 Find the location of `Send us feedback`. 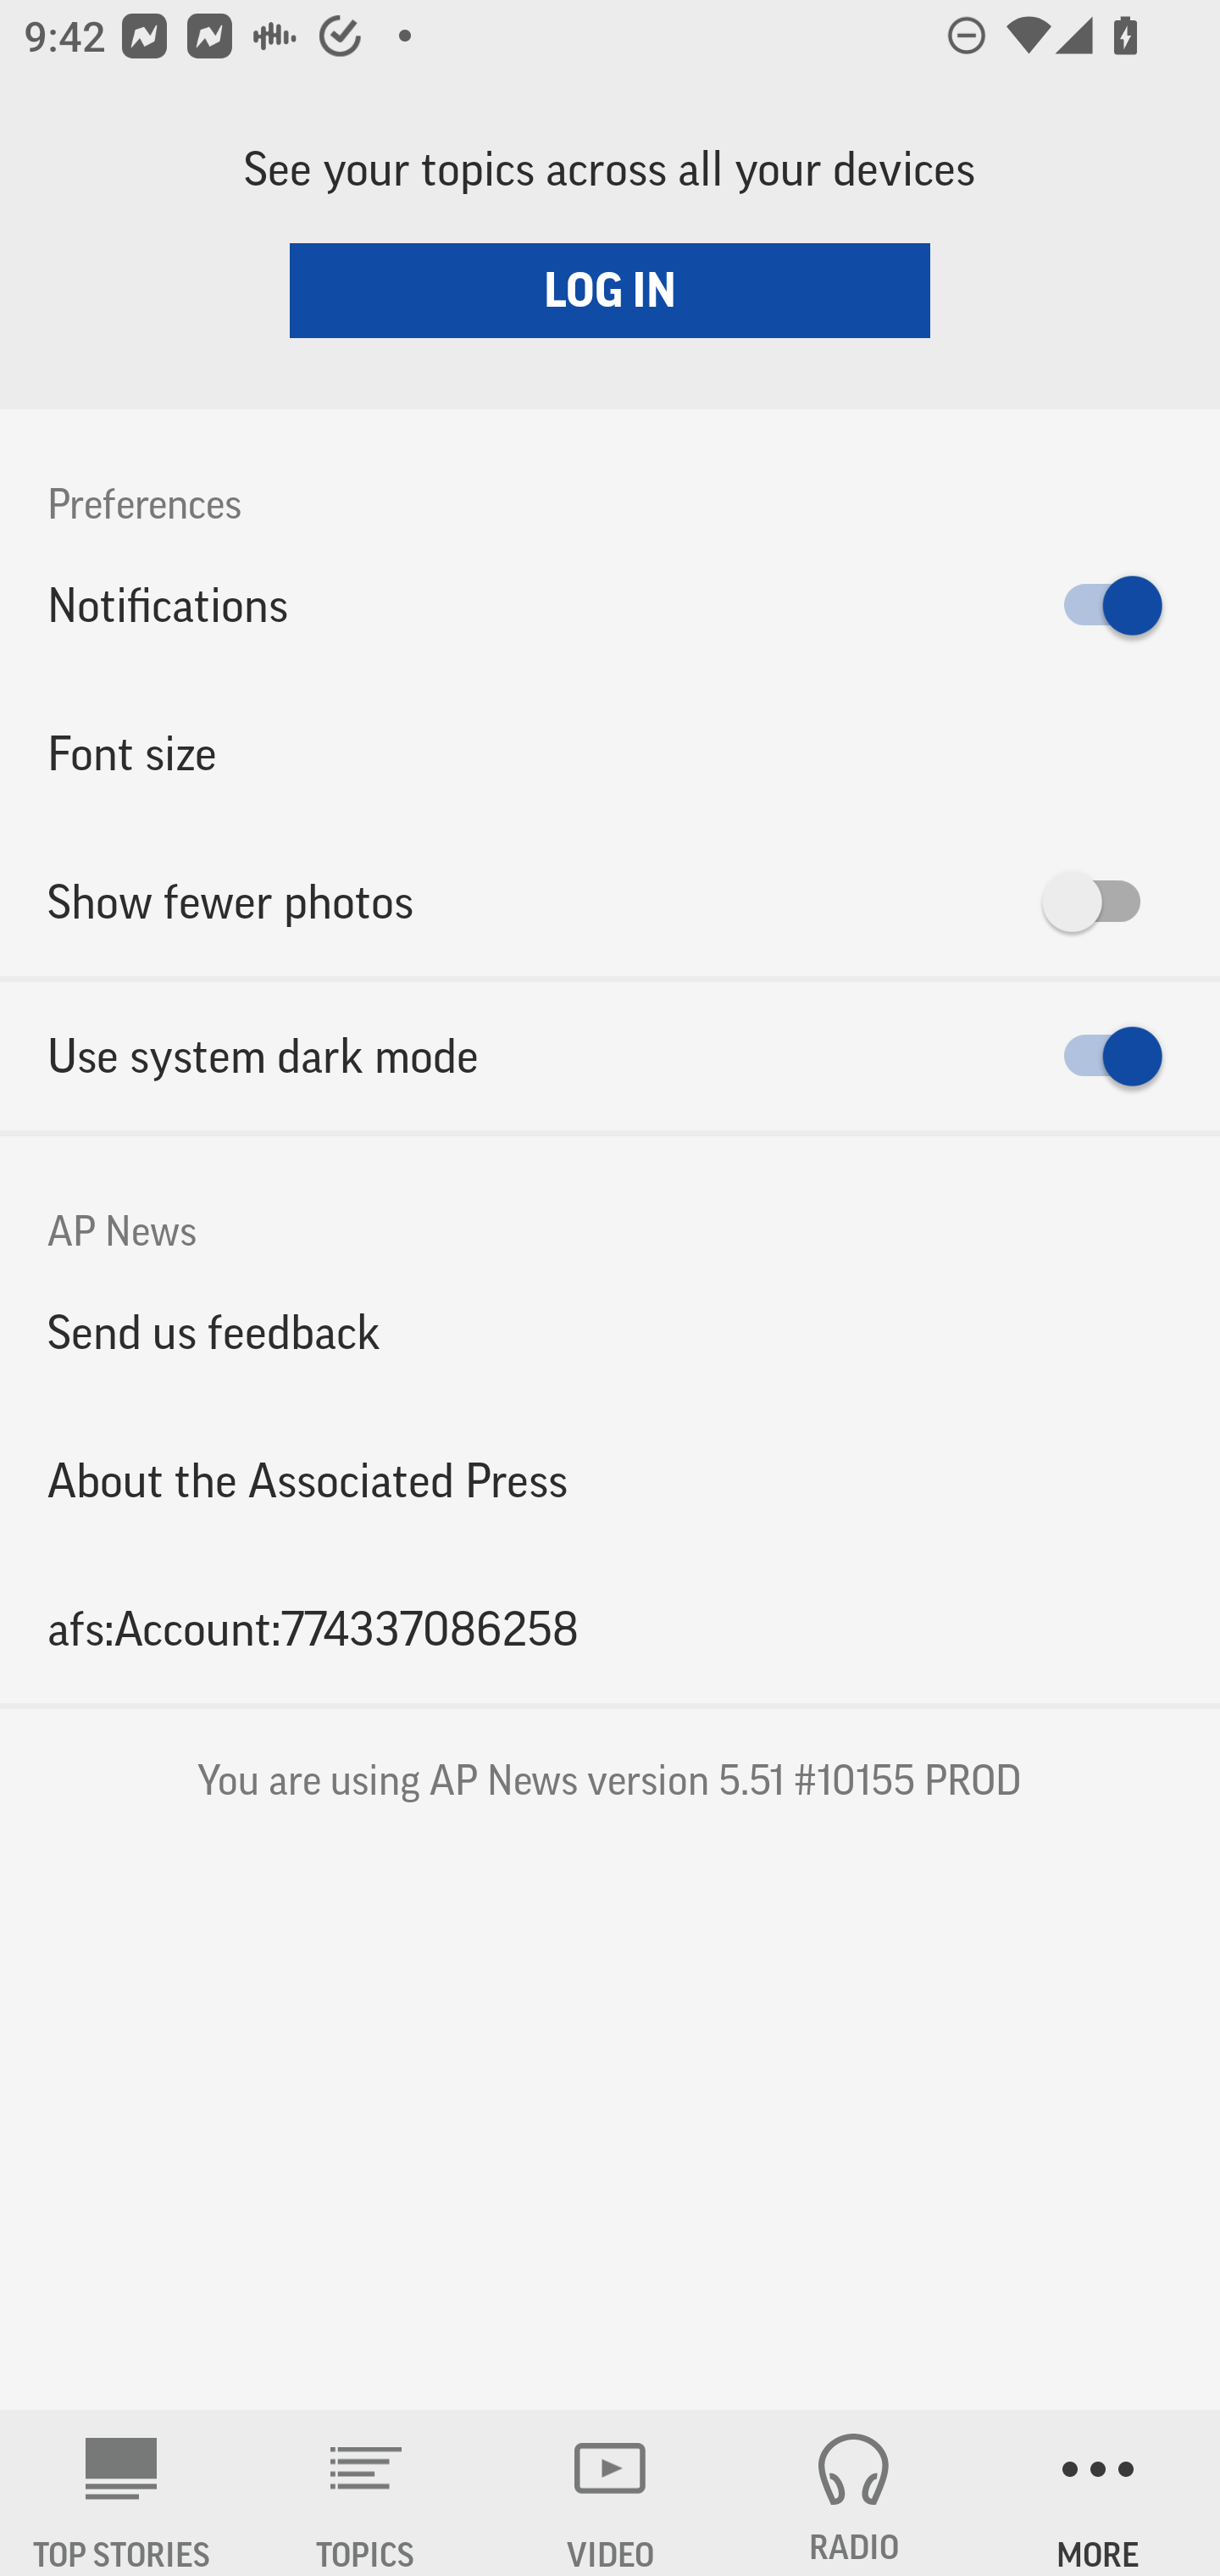

Send us feedback is located at coordinates (610, 1331).